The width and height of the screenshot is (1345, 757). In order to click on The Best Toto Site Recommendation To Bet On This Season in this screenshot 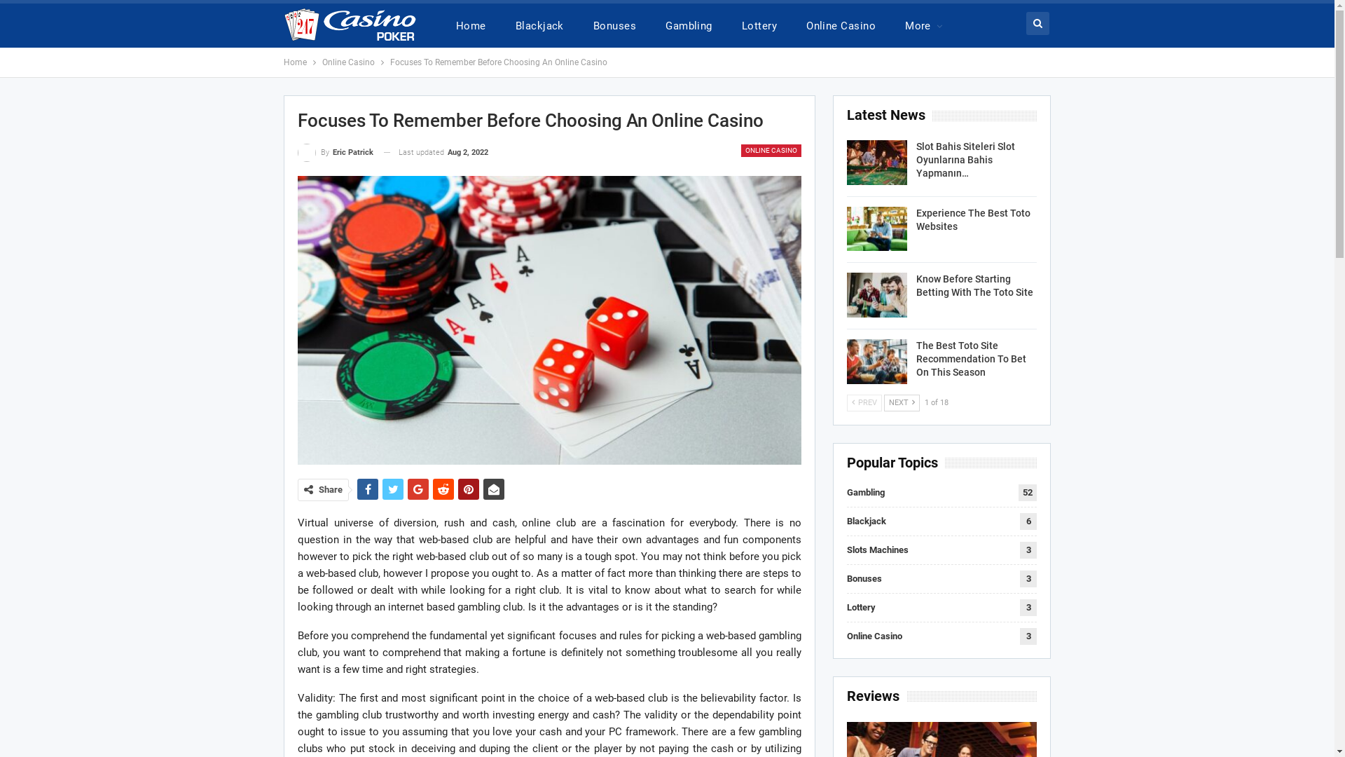, I will do `click(971, 359)`.